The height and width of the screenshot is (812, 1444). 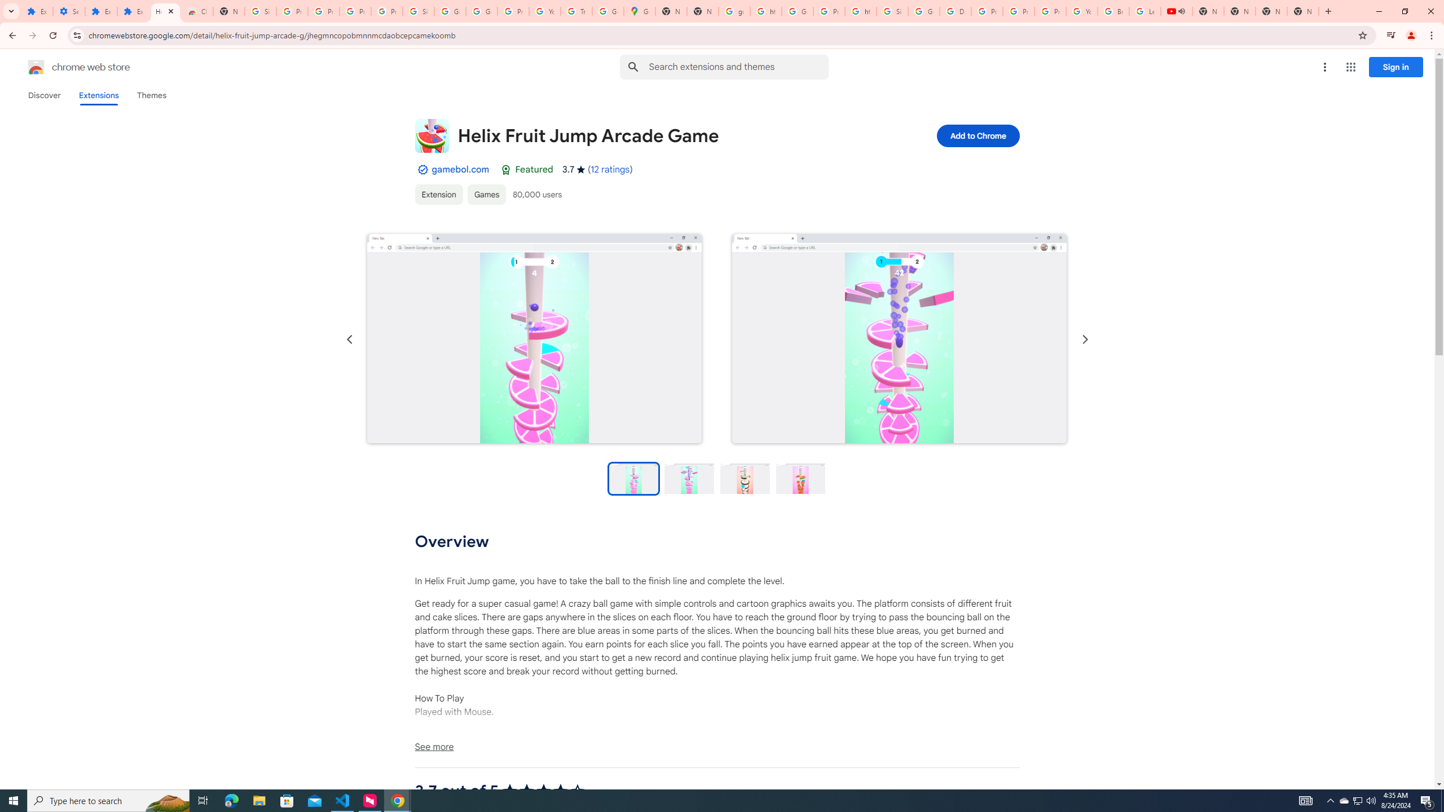 I want to click on Extension, so click(x=439, y=194).